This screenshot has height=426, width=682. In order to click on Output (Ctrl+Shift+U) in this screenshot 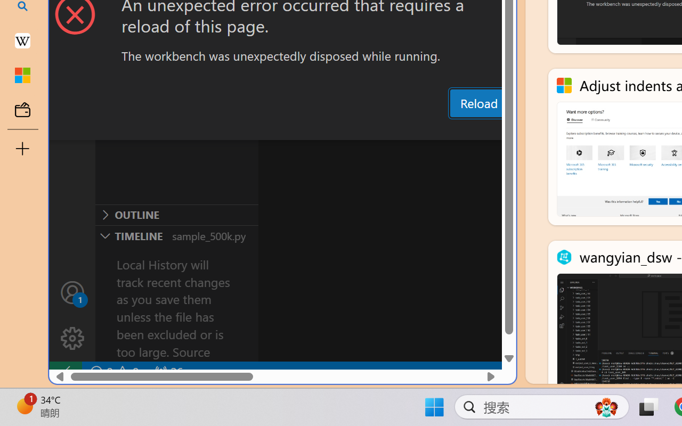, I will do `click(371, 129)`.